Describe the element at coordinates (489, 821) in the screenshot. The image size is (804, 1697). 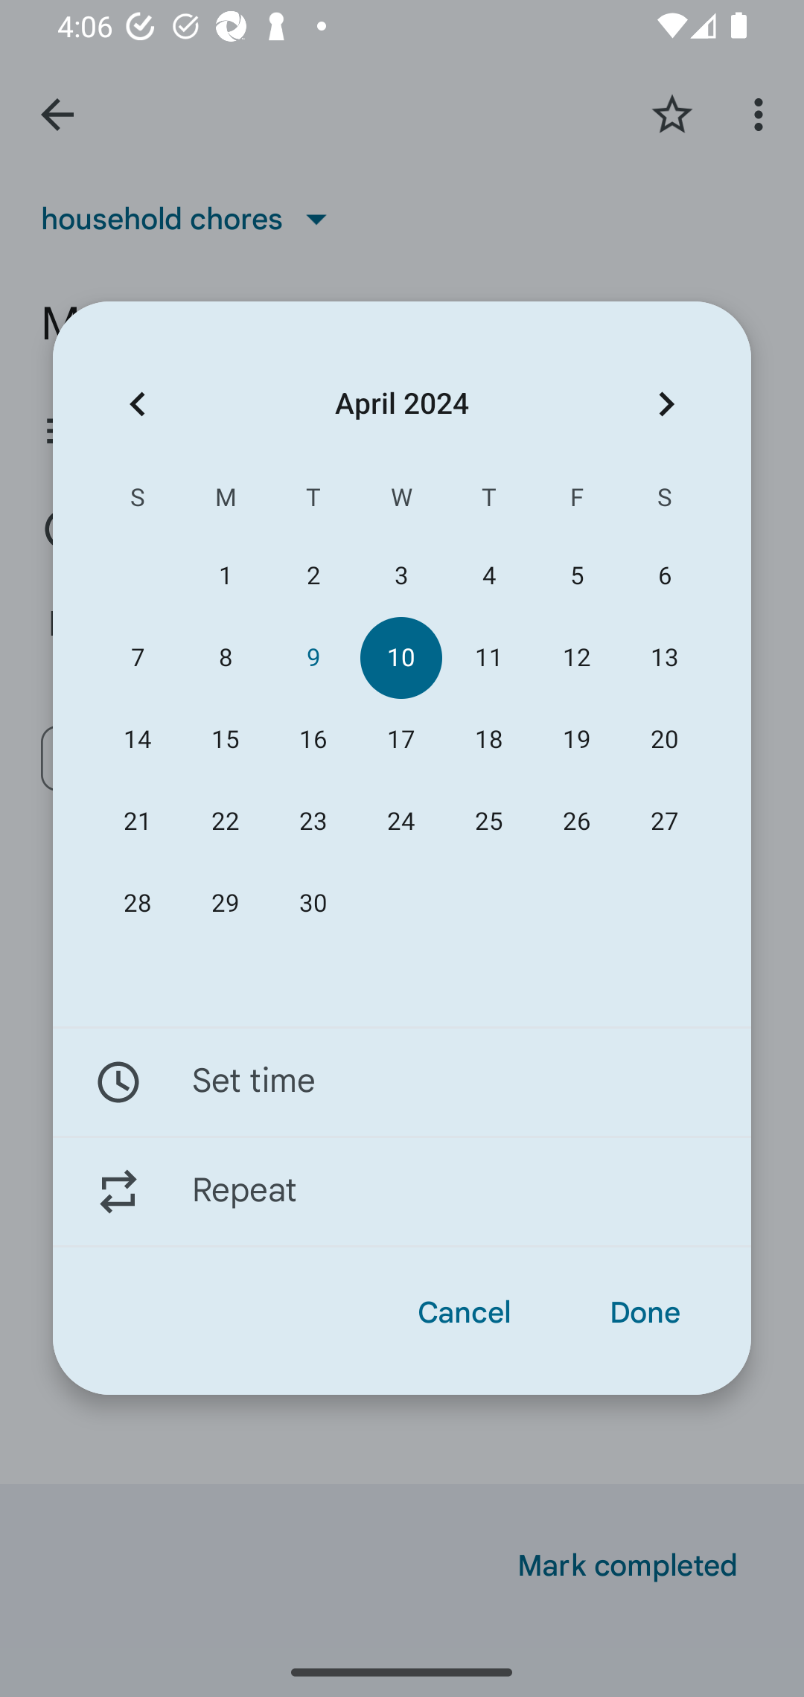
I see `25 25 April 2024` at that location.